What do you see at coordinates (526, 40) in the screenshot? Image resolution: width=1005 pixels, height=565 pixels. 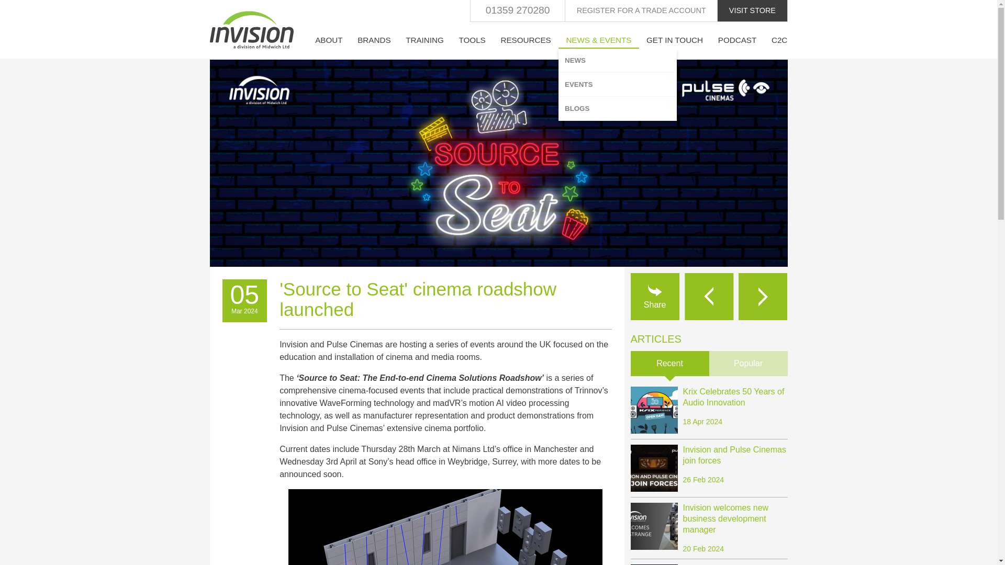 I see `RESOURCES` at bounding box center [526, 40].